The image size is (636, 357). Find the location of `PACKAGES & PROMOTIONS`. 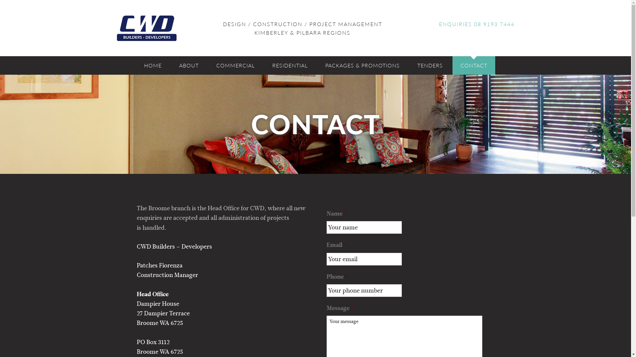

PACKAGES & PROMOTIONS is located at coordinates (362, 65).